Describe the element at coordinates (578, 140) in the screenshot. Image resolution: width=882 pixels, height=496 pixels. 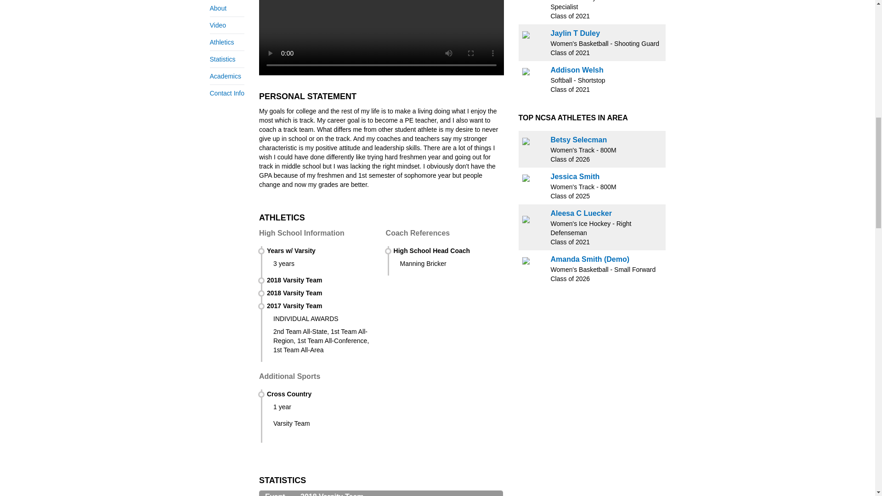
I see `Betsy Selecman` at that location.